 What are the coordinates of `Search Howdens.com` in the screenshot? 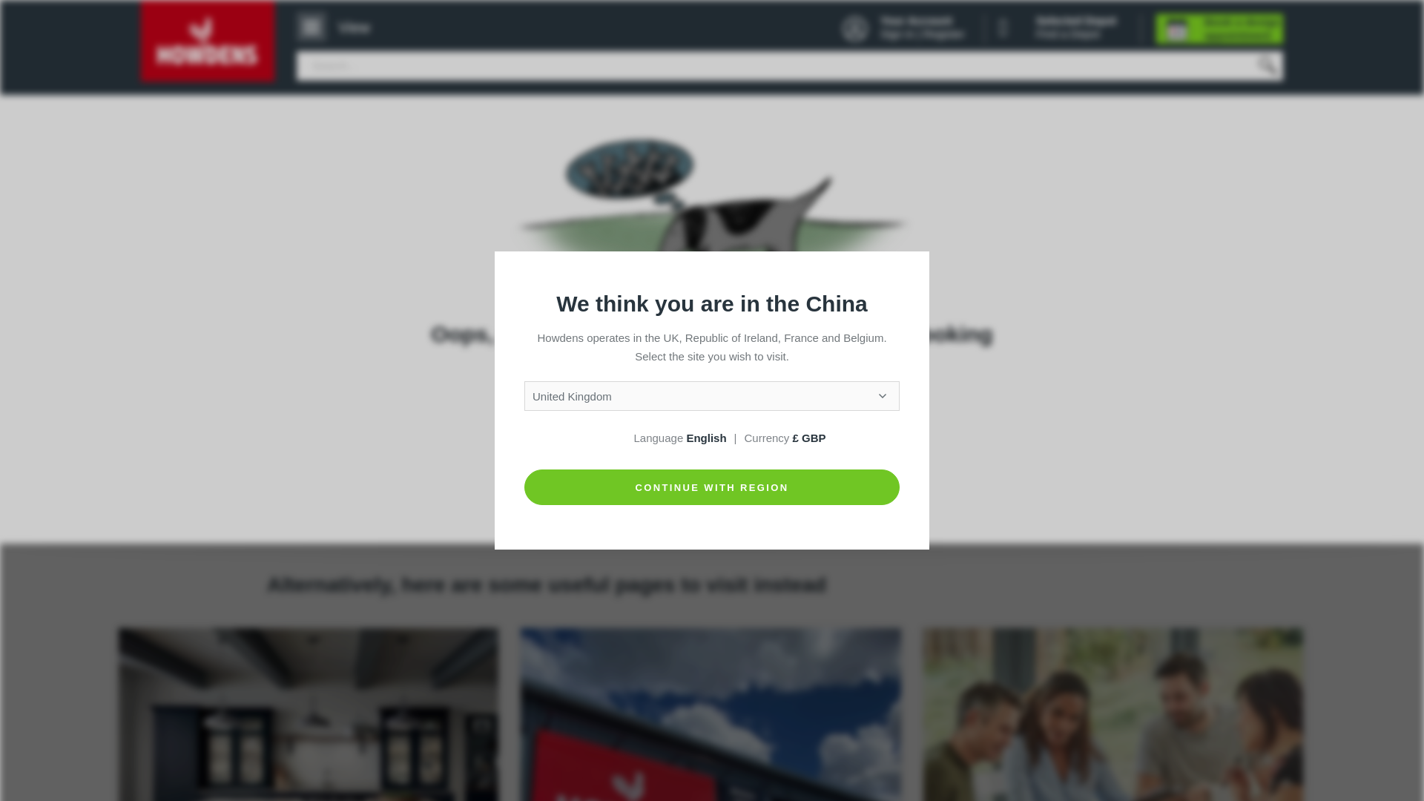 It's located at (712, 478).